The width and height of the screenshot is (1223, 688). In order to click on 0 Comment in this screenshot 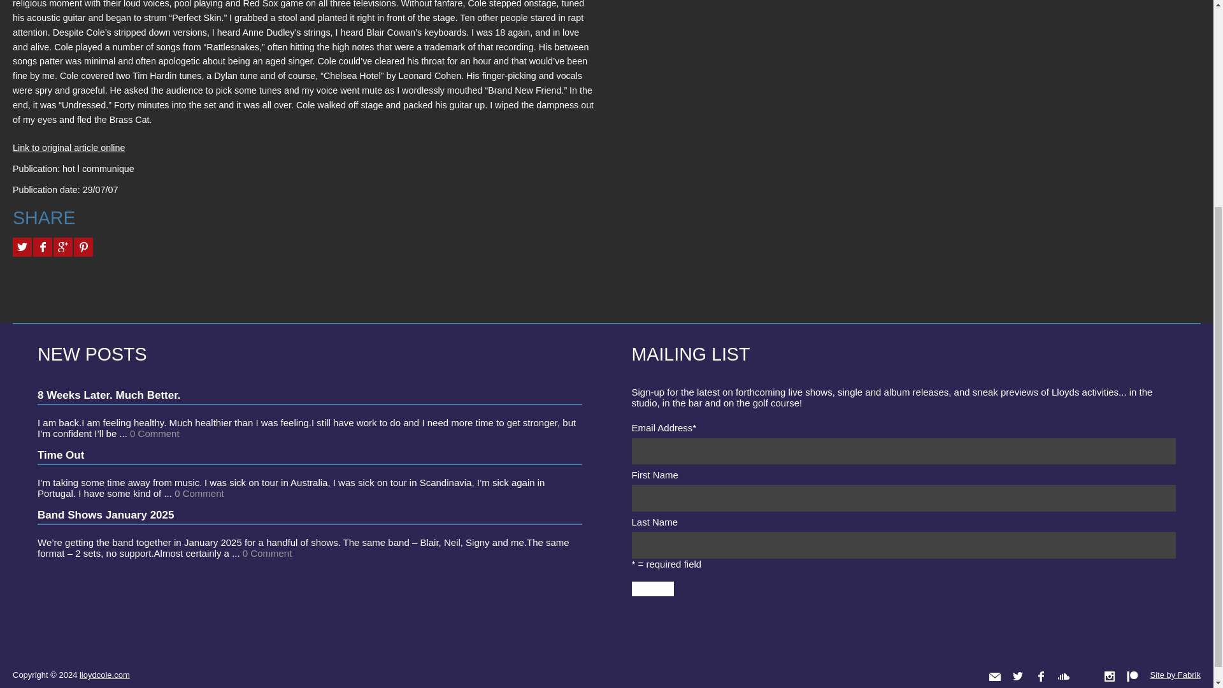, I will do `click(199, 492)`.